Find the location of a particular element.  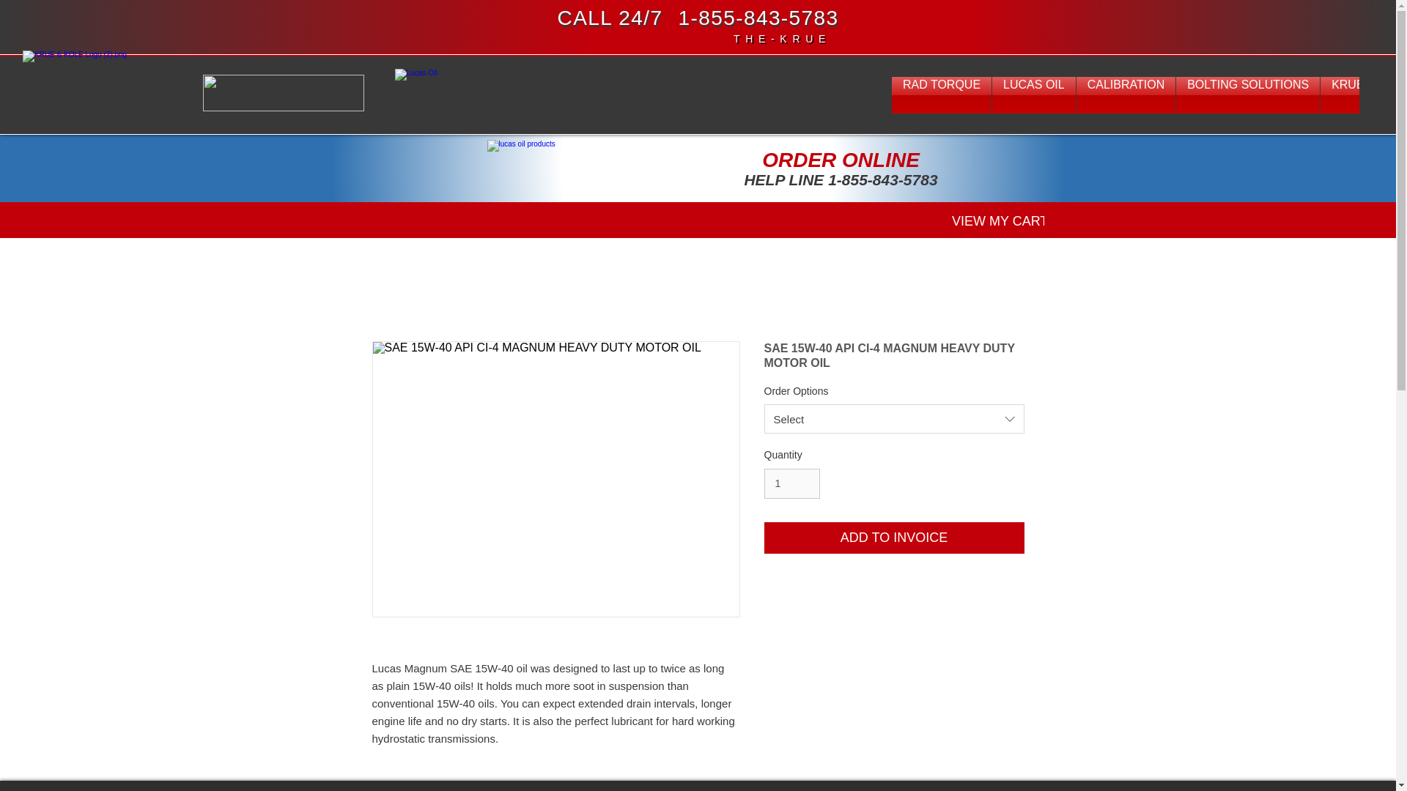

KRUEtv is located at coordinates (1353, 95).